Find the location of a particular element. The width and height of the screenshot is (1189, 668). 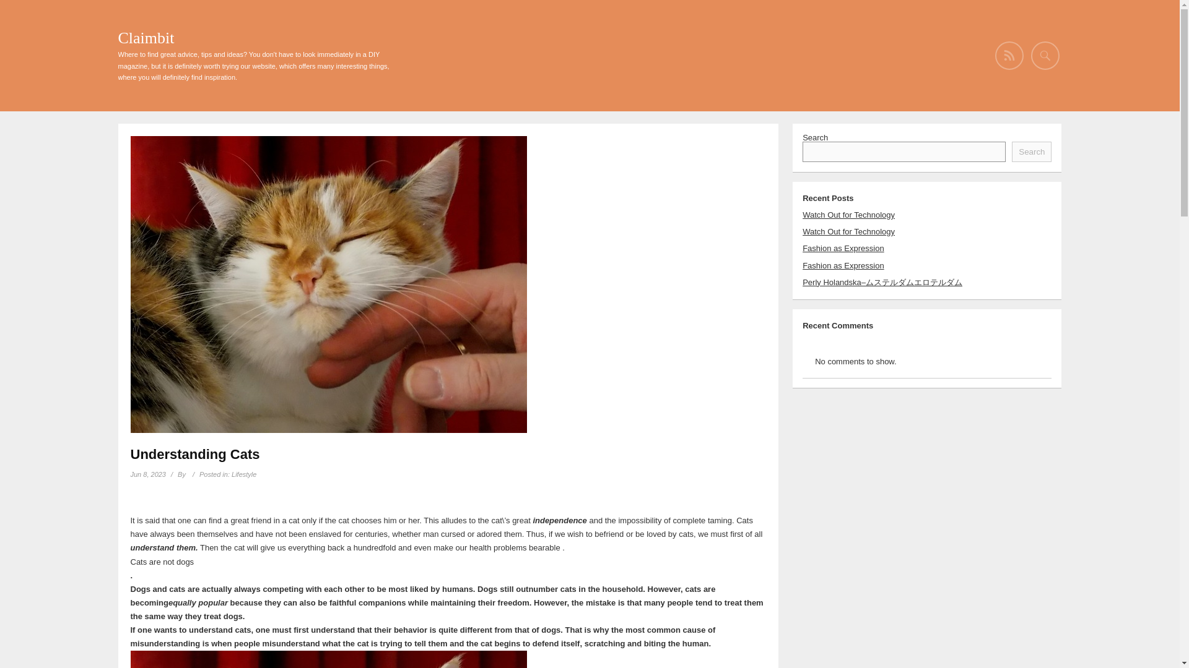

Watch Out for Technology is located at coordinates (848, 231).